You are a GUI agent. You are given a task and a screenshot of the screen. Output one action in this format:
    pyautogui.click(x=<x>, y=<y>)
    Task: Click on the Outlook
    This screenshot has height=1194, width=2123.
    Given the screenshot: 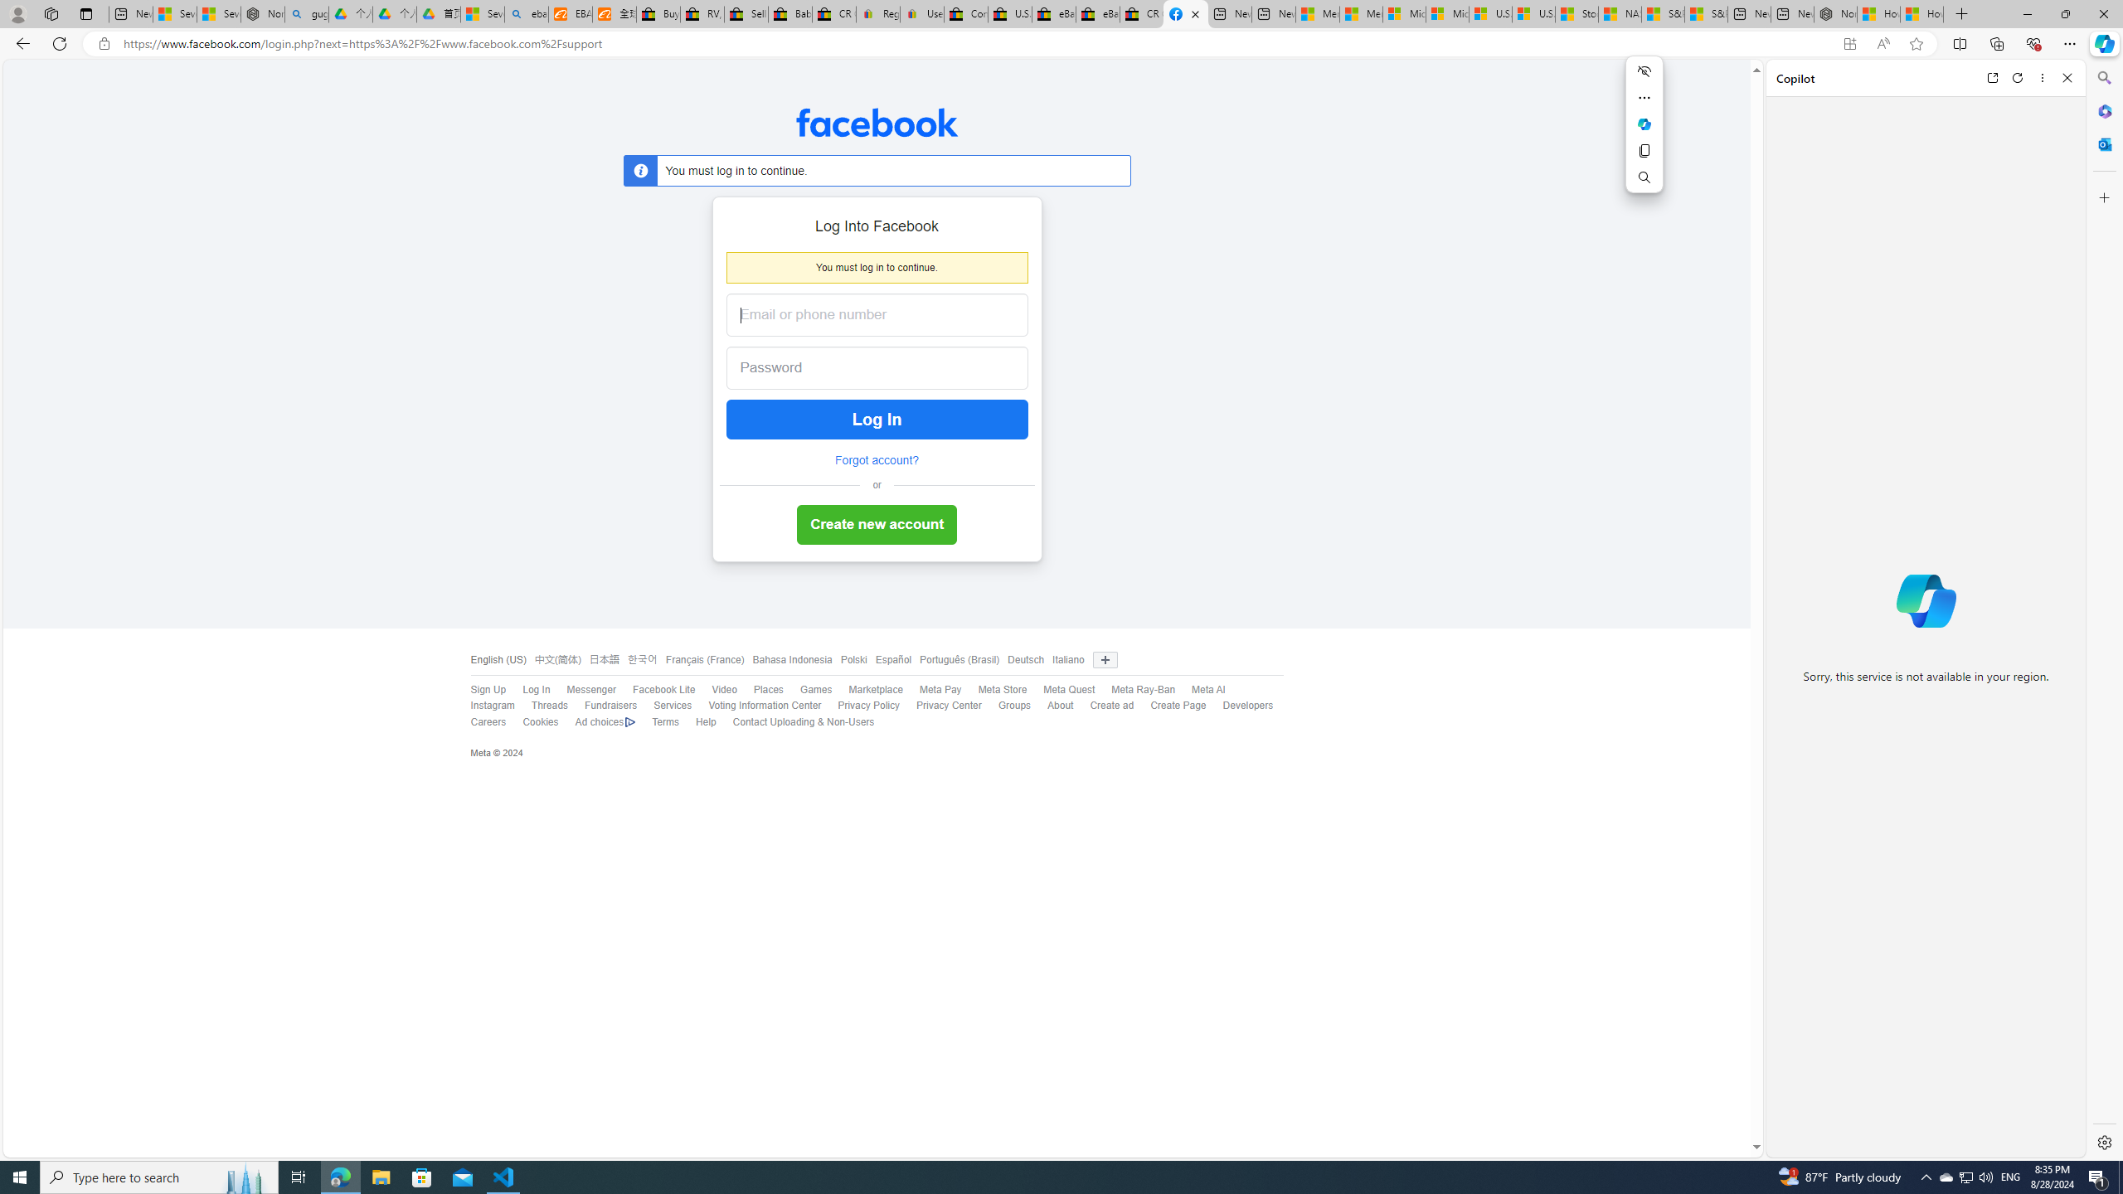 What is the action you would take?
    pyautogui.click(x=2103, y=143)
    